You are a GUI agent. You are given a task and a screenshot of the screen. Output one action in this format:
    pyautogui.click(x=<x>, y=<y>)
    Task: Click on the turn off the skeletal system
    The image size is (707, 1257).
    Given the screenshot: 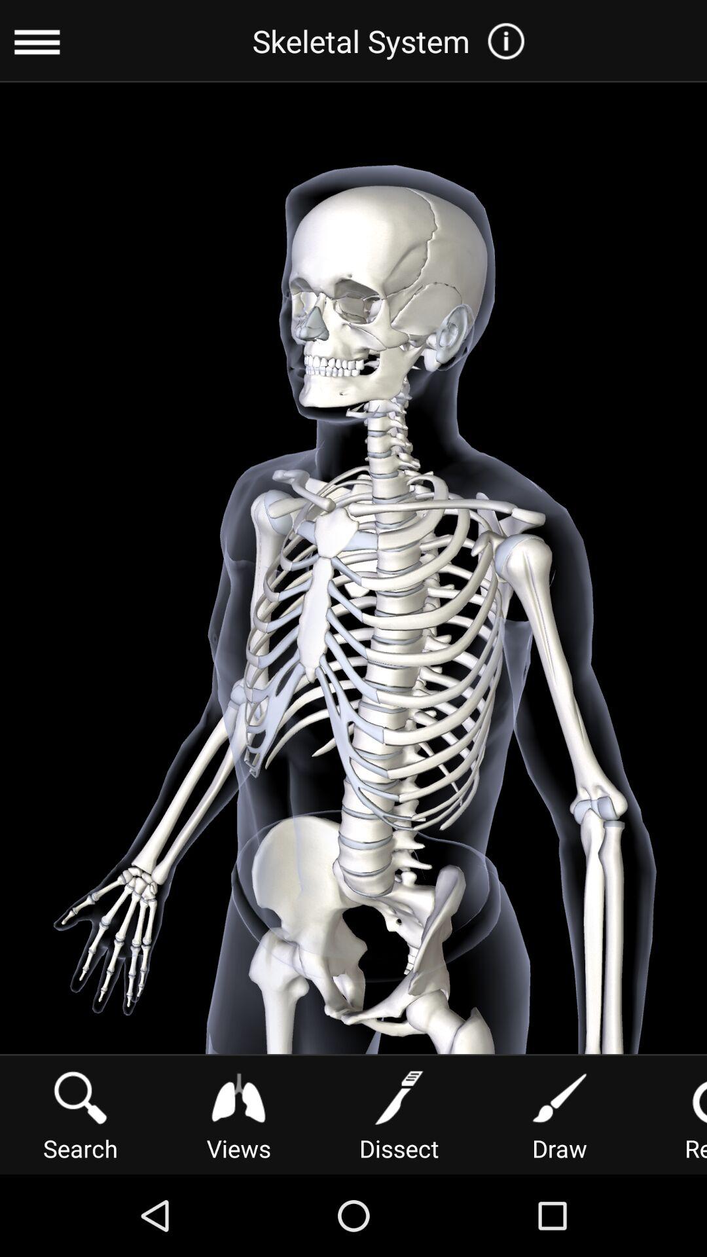 What is the action you would take?
    pyautogui.click(x=393, y=41)
    